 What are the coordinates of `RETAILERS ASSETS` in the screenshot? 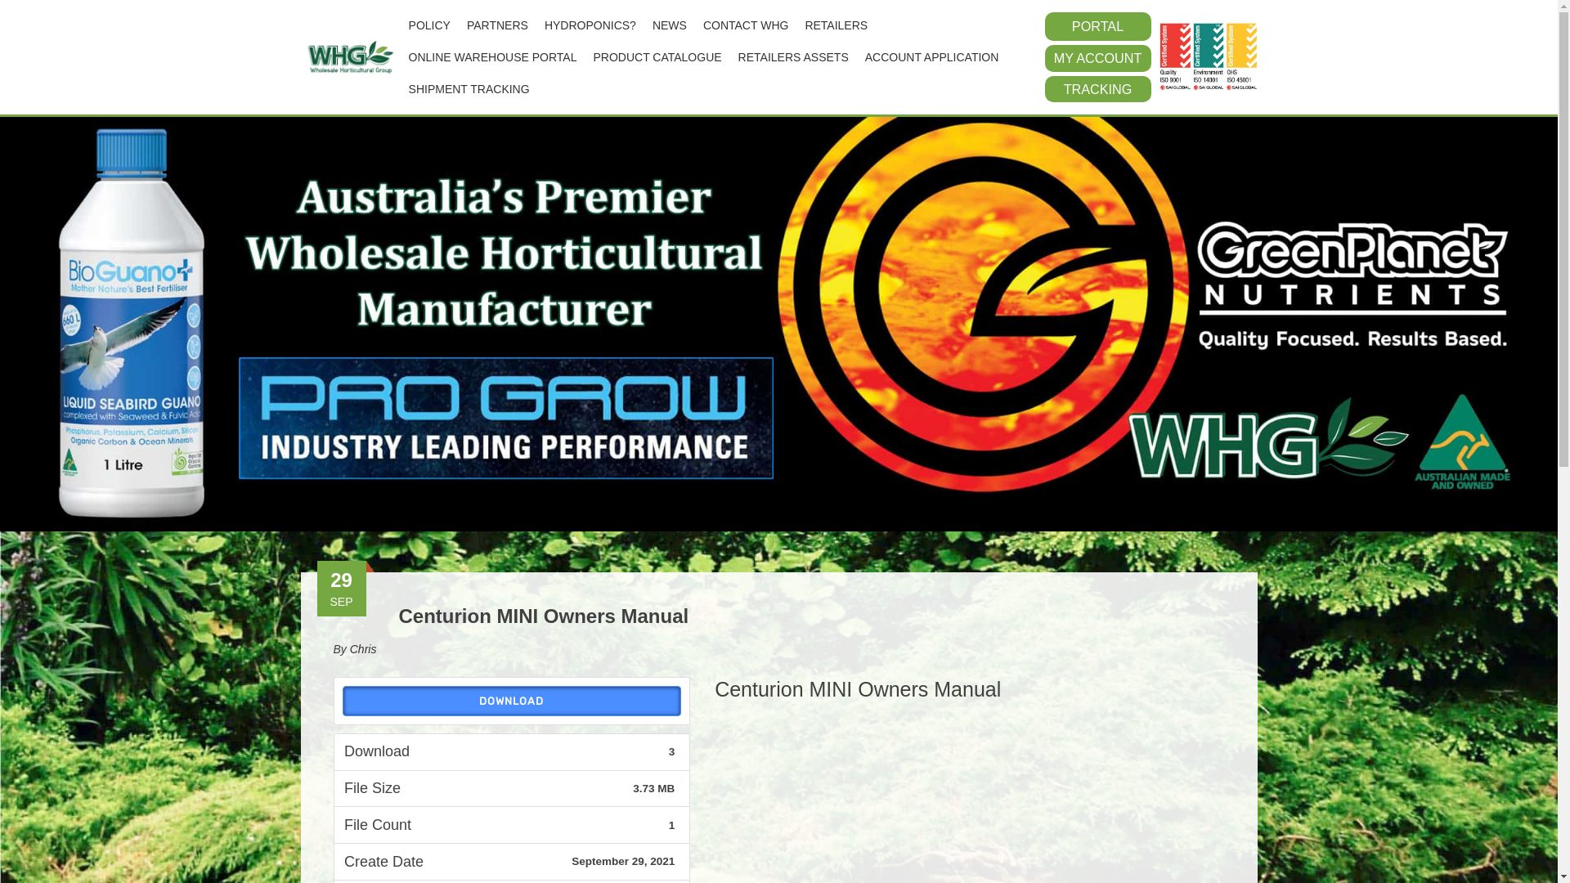 It's located at (793, 57).